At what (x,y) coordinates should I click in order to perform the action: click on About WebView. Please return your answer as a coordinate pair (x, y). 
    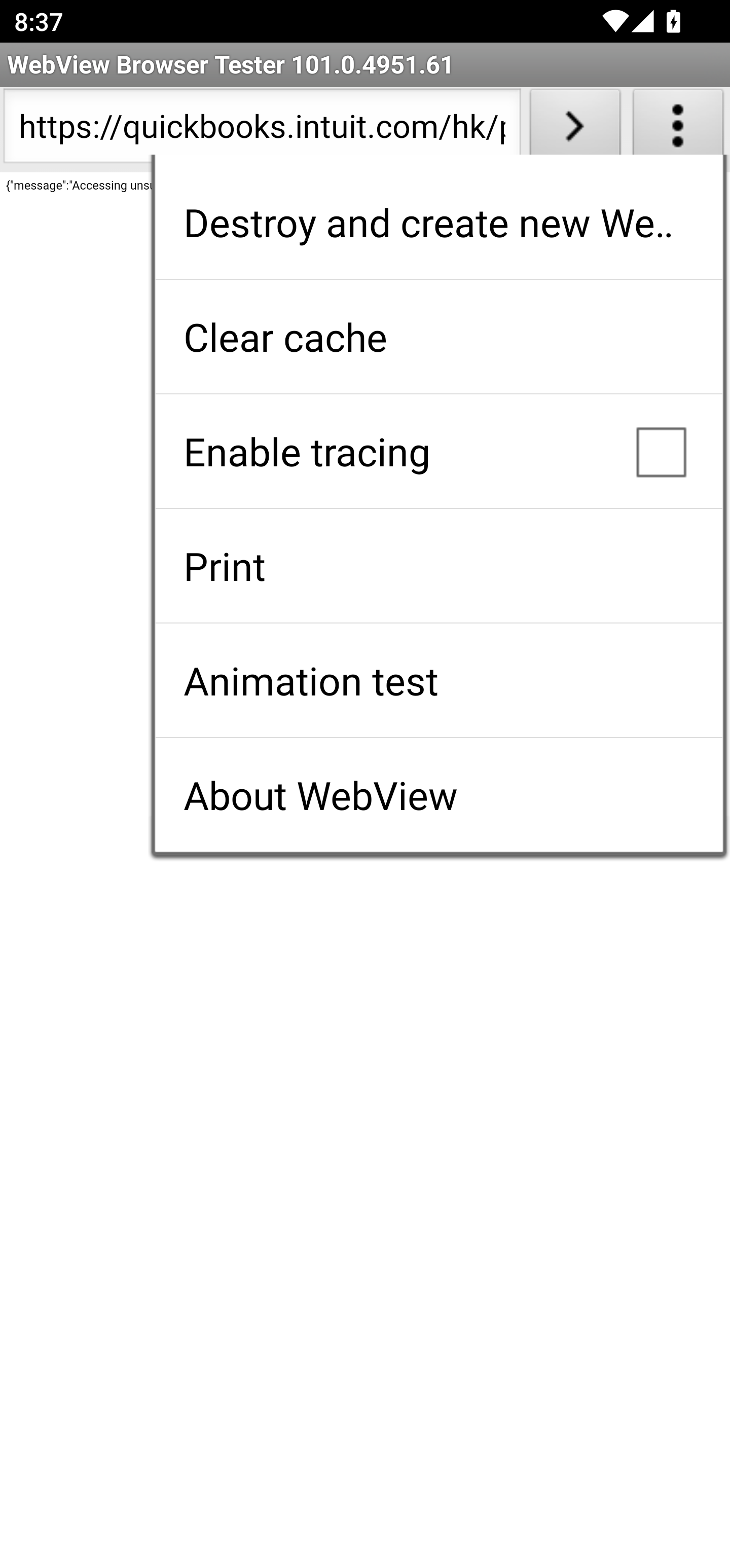
    Looking at the image, I should click on (439, 795).